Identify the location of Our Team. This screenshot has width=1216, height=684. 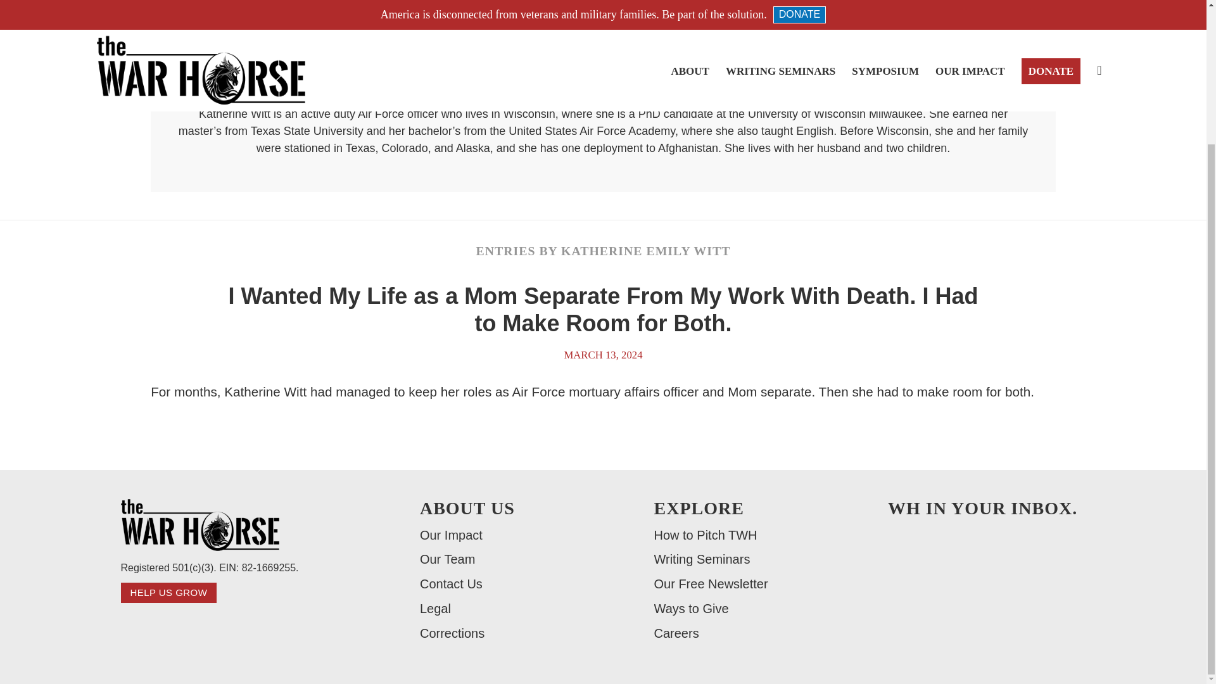
(507, 560).